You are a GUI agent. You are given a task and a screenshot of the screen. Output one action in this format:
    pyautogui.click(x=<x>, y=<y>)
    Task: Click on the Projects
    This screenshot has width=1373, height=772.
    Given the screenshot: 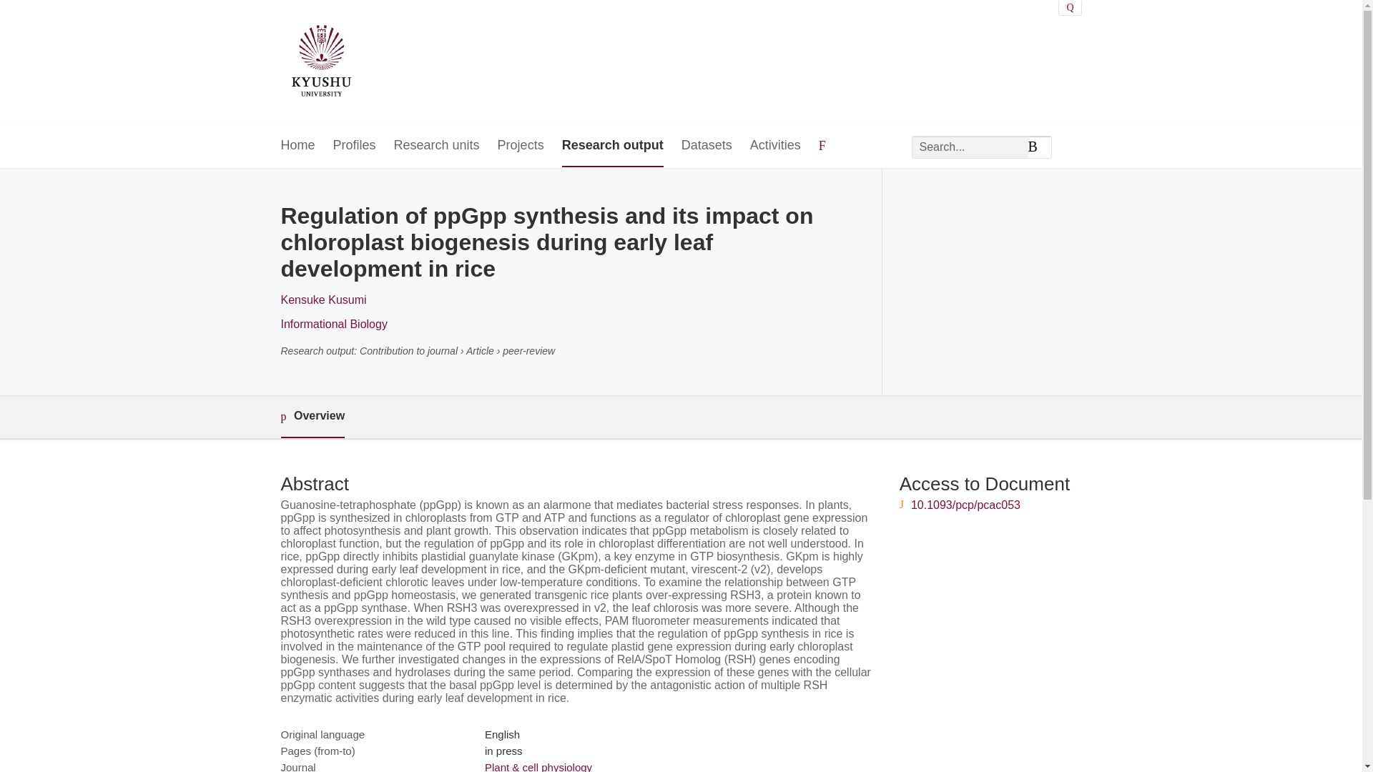 What is the action you would take?
    pyautogui.click(x=521, y=146)
    